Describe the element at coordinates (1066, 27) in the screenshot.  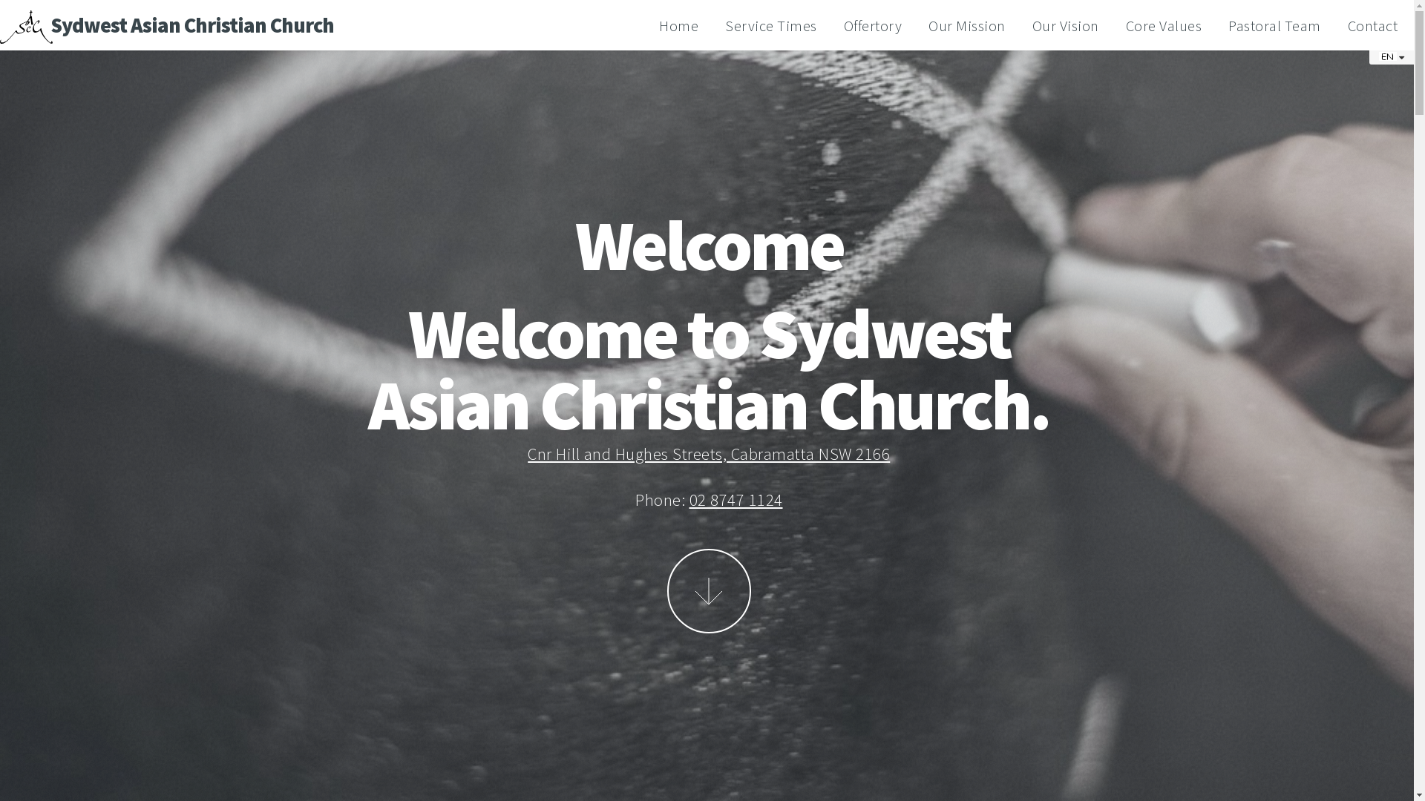
I see `Our Vision` at that location.